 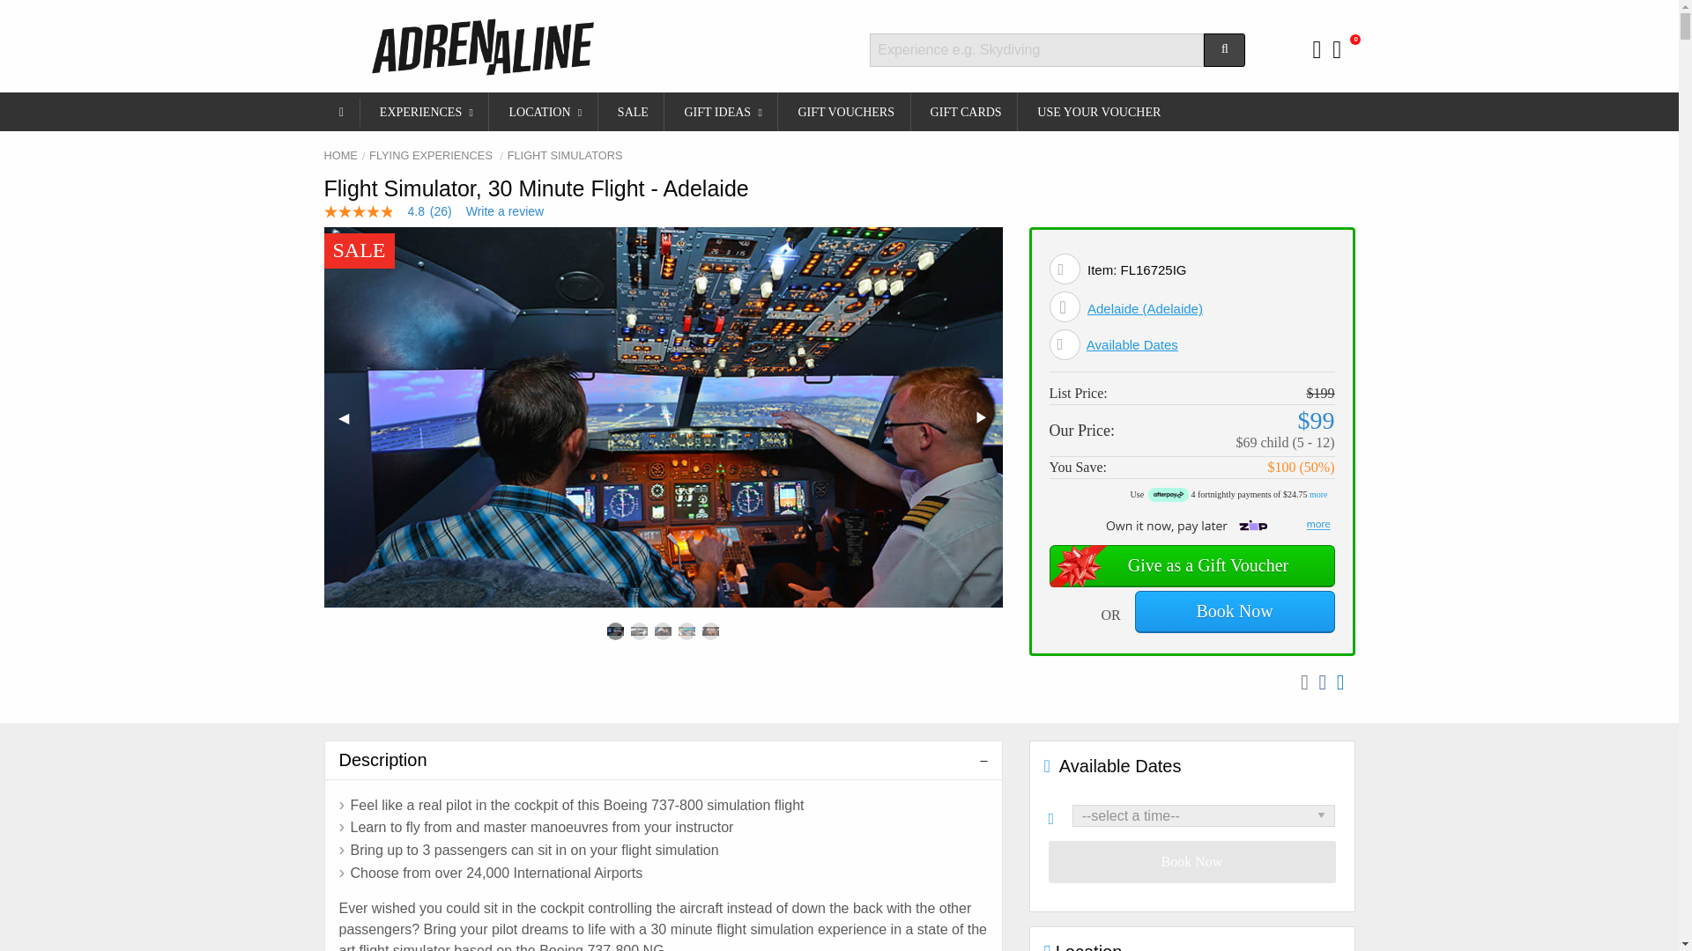 I want to click on EXPERIENCES, so click(x=426, y=111).